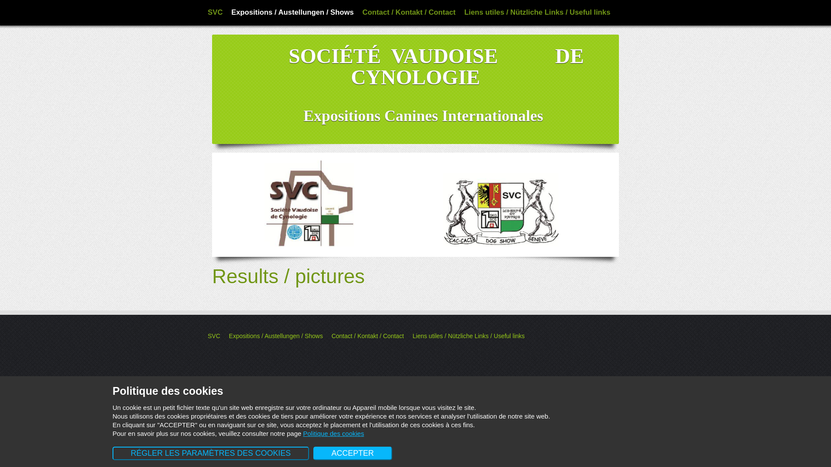 The height and width of the screenshot is (467, 831). Describe the element at coordinates (214, 336) in the screenshot. I see `SVC` at that location.